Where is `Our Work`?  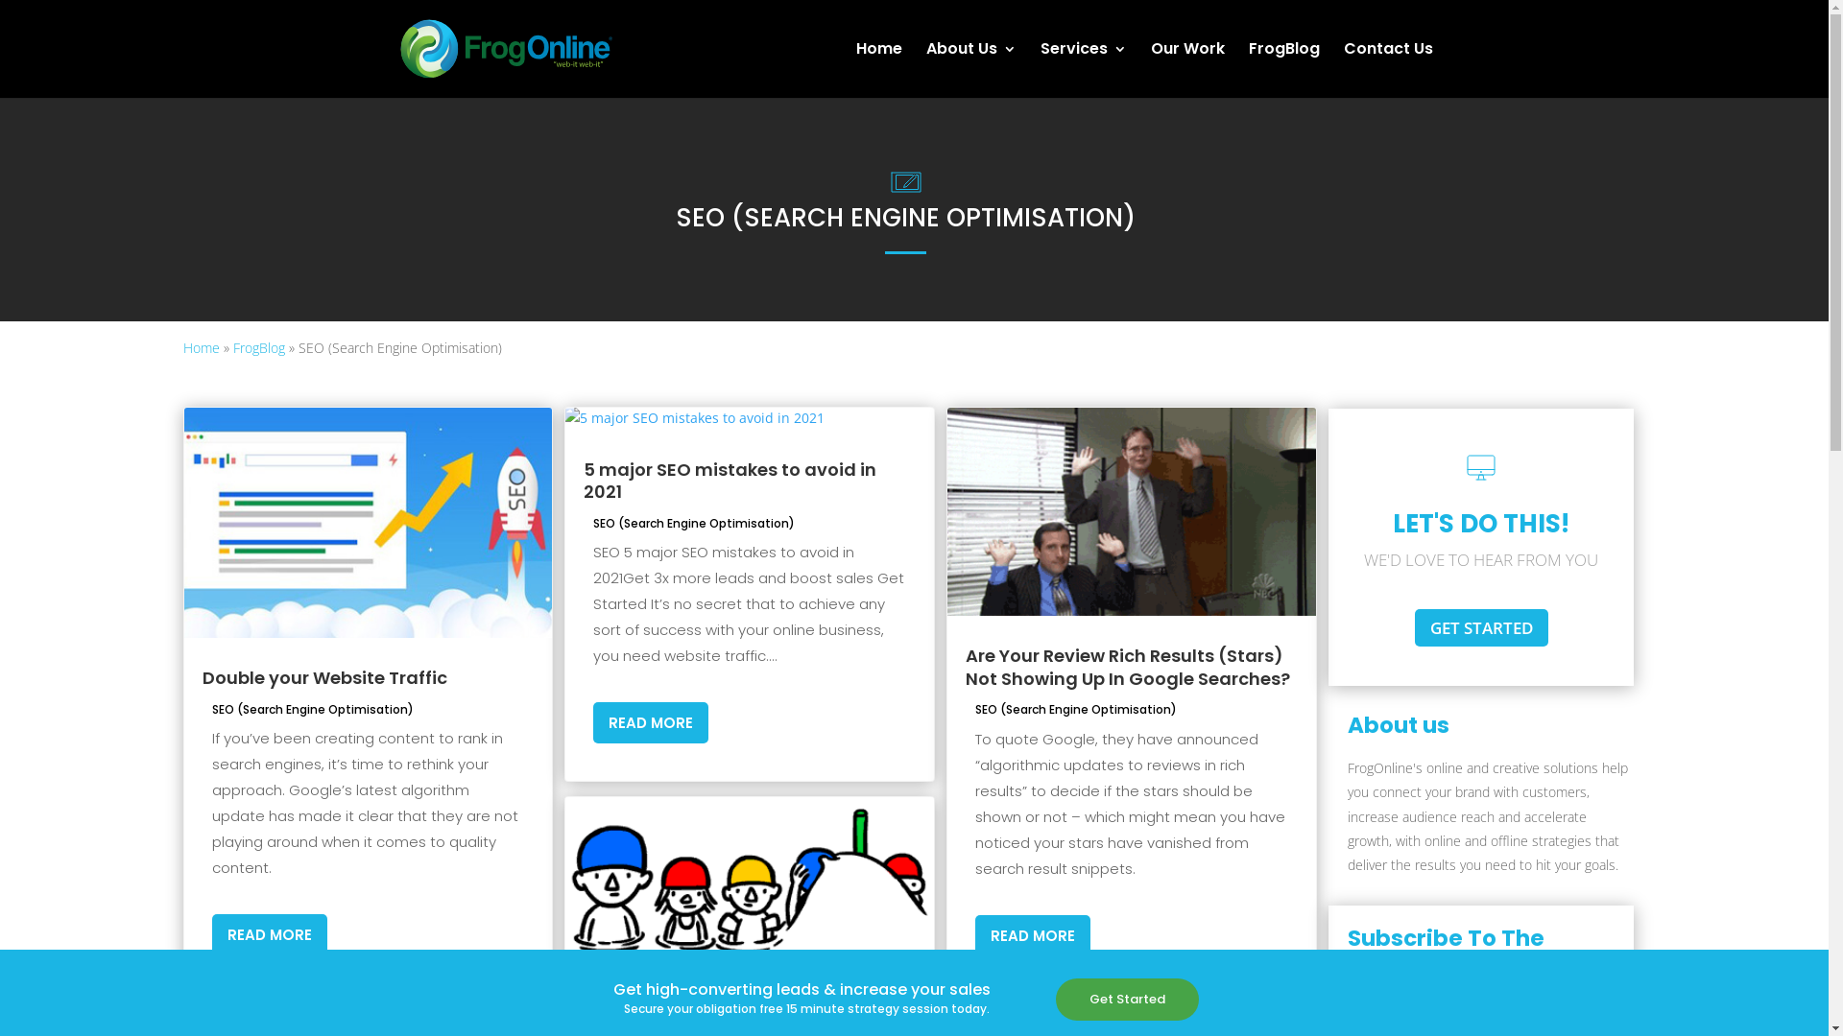
Our Work is located at coordinates (1186, 70).